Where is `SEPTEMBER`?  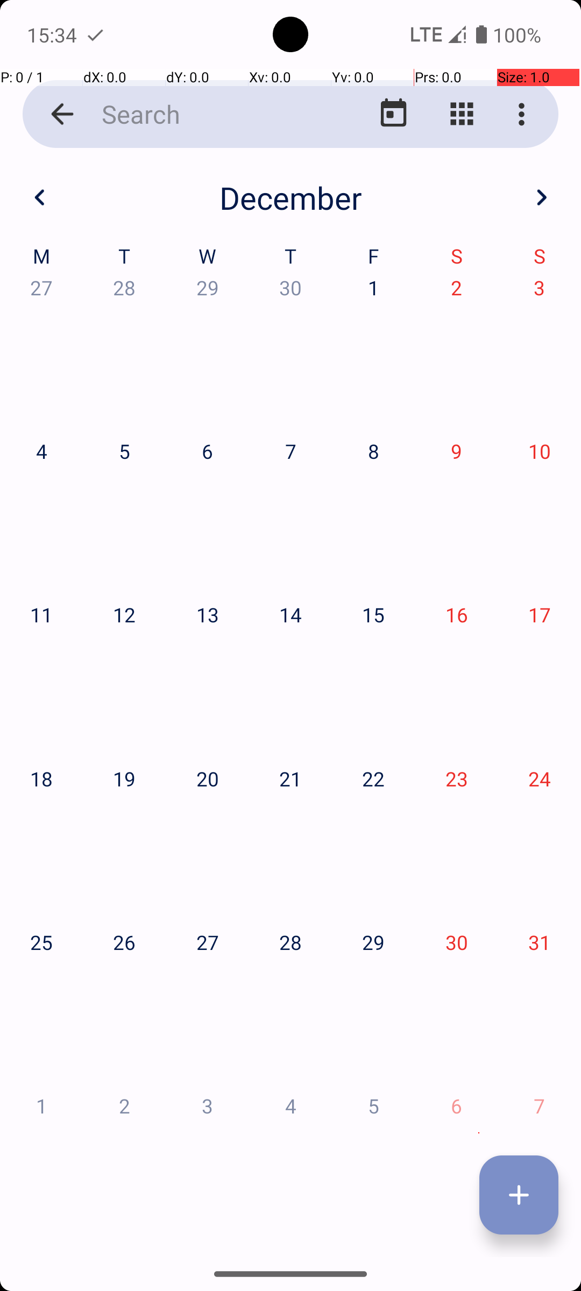
SEPTEMBER is located at coordinates (479, 761).